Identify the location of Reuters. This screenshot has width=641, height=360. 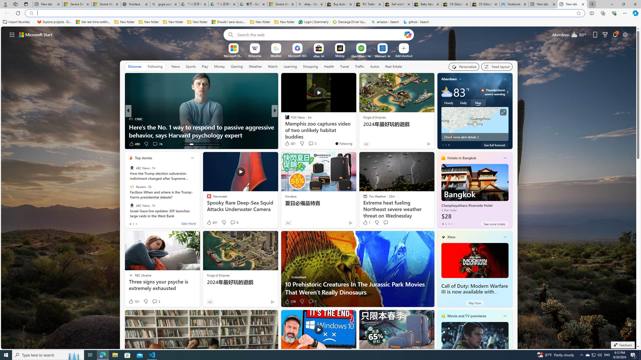
(132, 187).